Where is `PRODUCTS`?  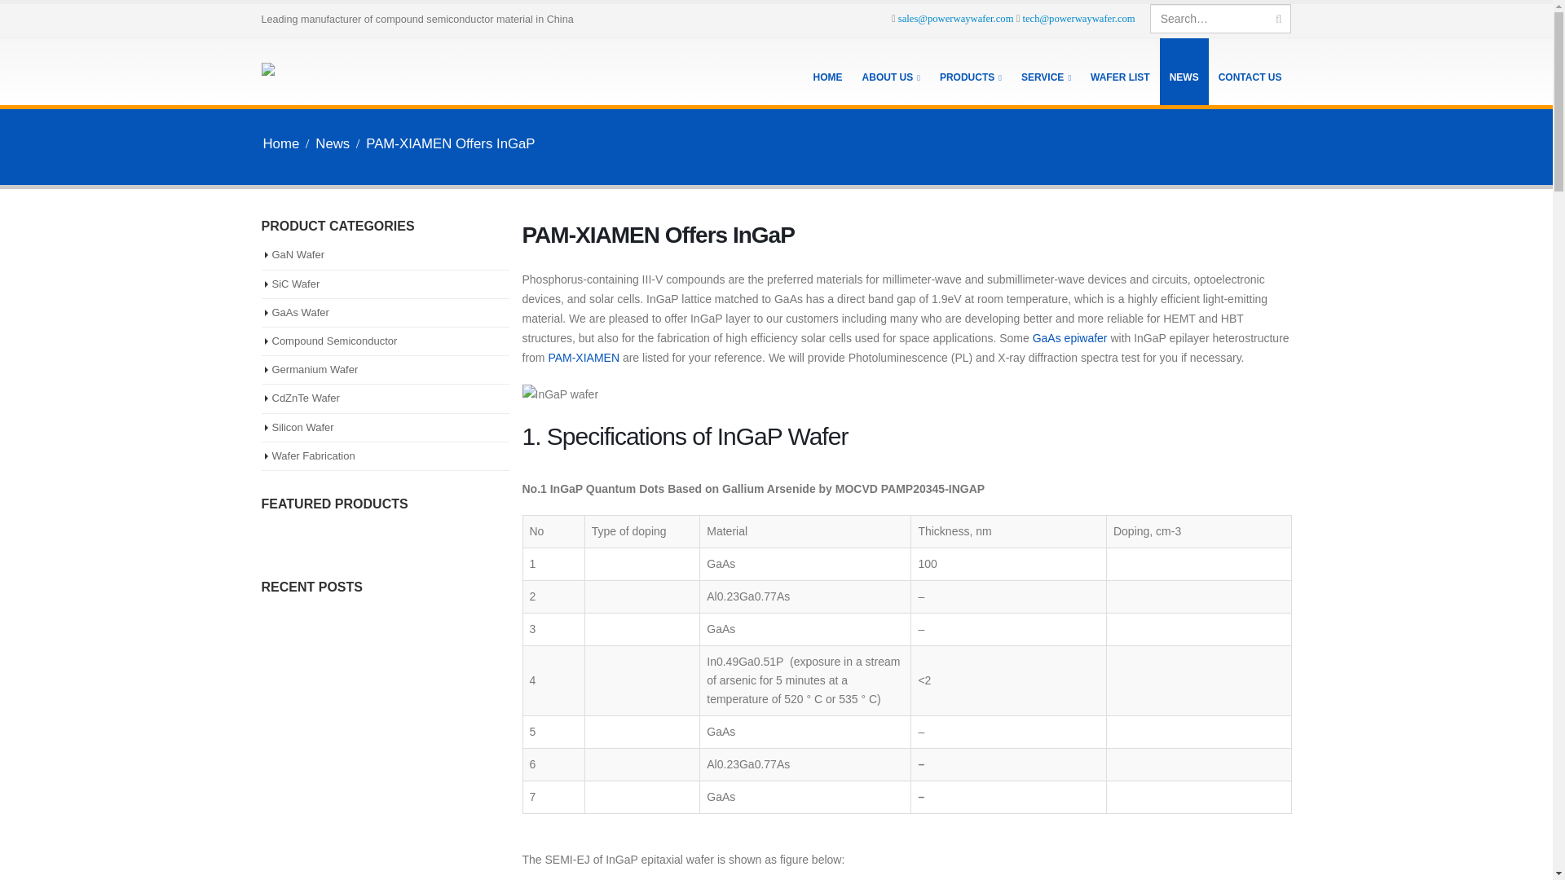
PRODUCTS is located at coordinates (970, 72).